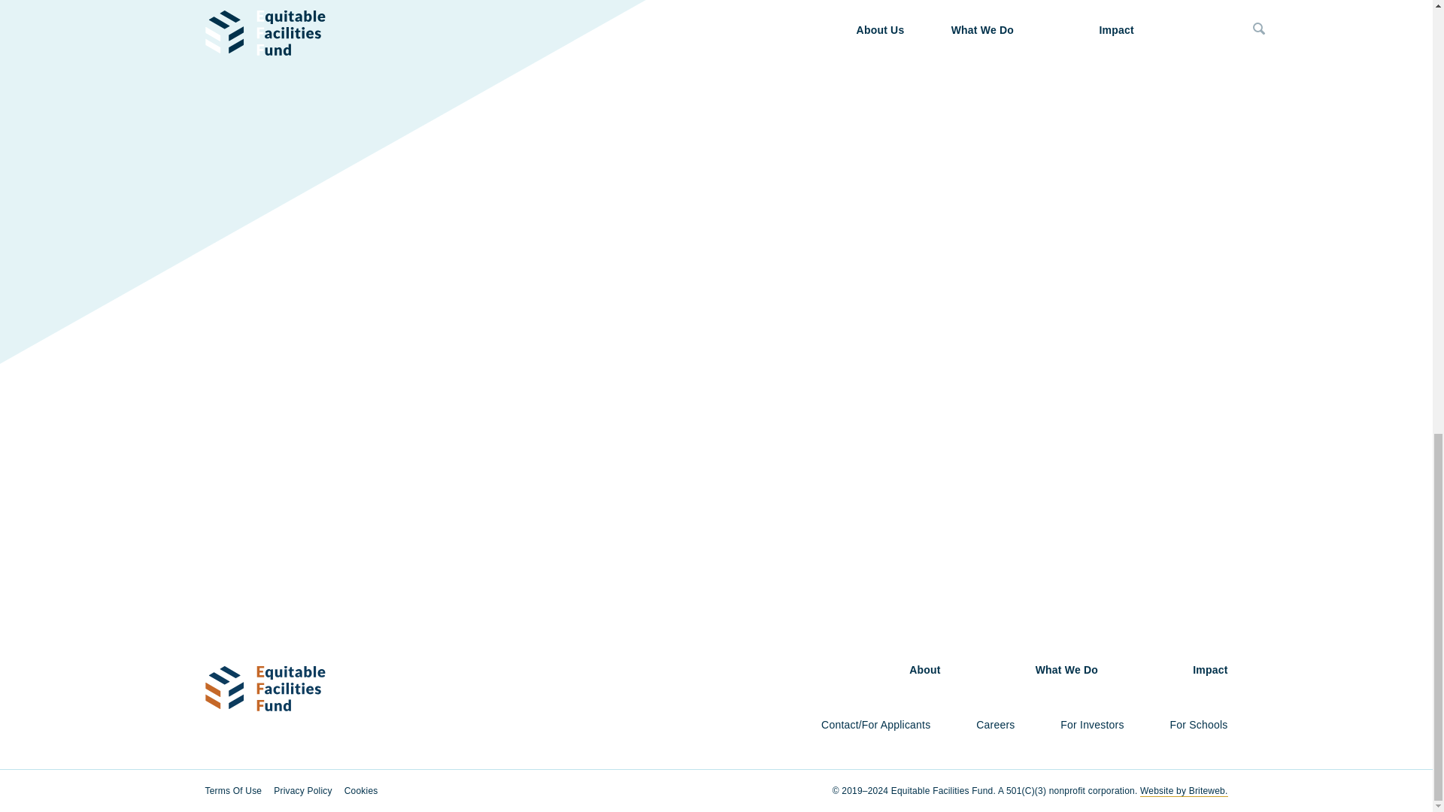 This screenshot has height=812, width=1444. Describe the element at coordinates (1199, 725) in the screenshot. I see `For Schools` at that location.